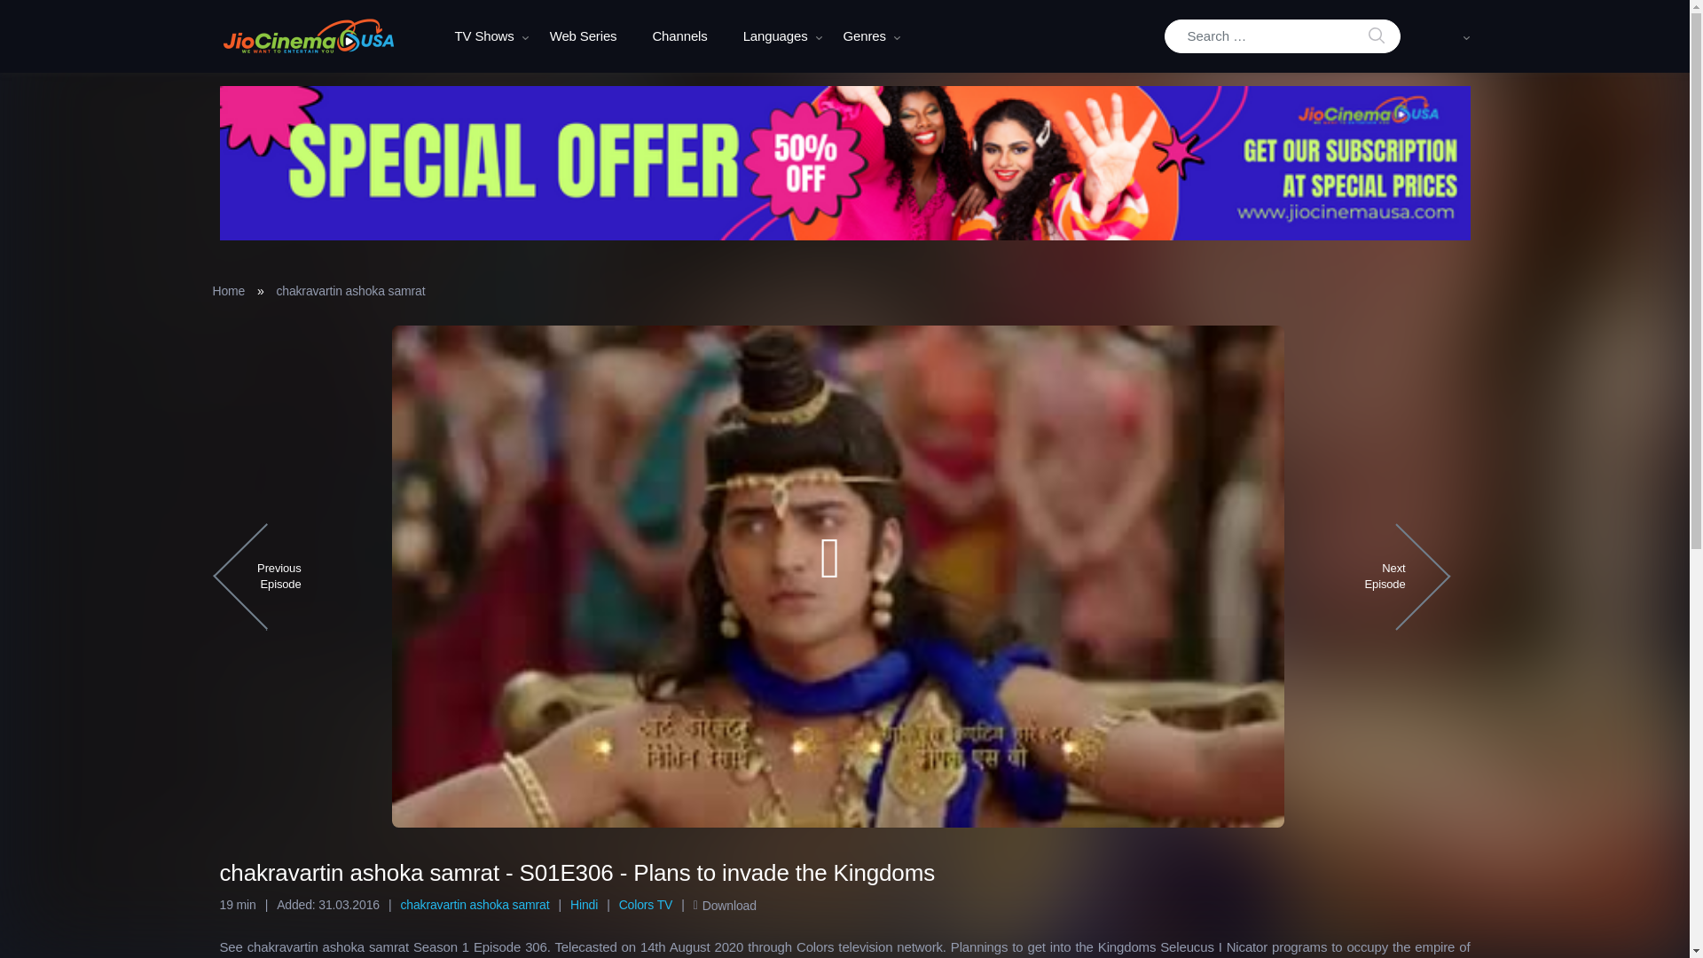 The image size is (1703, 958). Describe the element at coordinates (679, 36) in the screenshot. I see `Channels` at that location.